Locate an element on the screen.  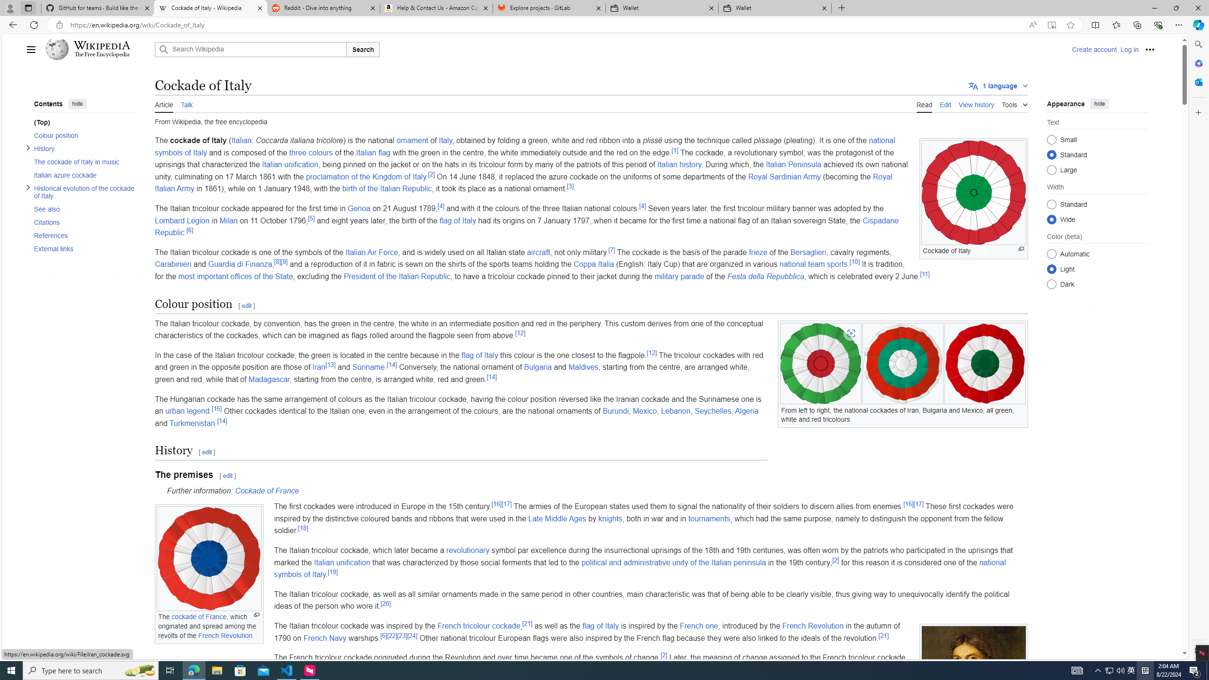
See also is located at coordinates (84, 209).